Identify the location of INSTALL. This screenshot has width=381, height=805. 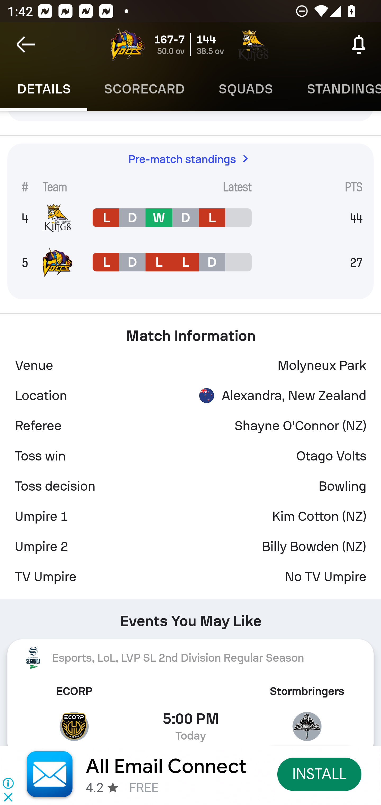
(320, 774).